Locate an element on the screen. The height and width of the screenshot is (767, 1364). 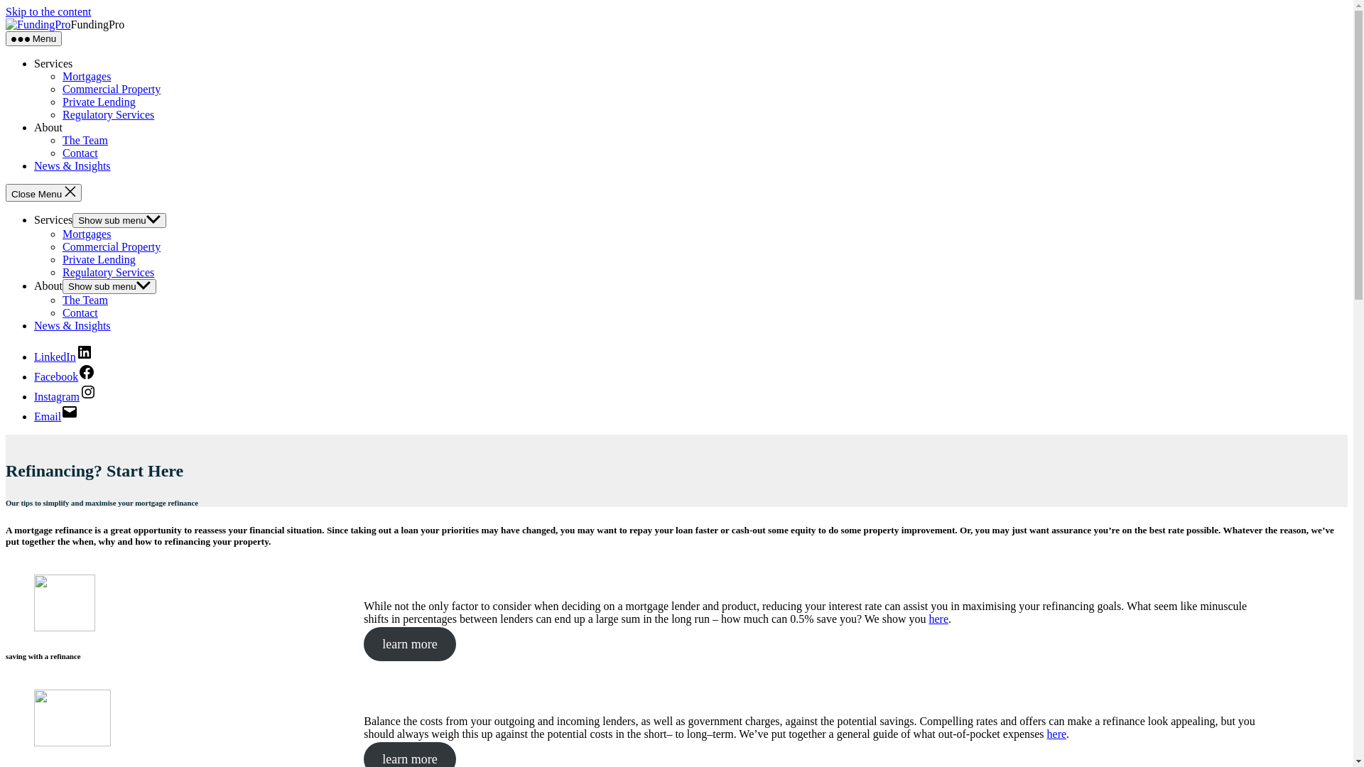
About is located at coordinates (48, 285).